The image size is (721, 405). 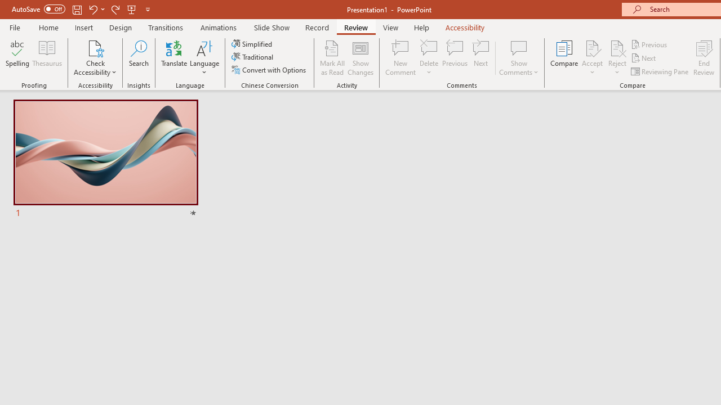 I want to click on Convert with Options..., so click(x=270, y=70).